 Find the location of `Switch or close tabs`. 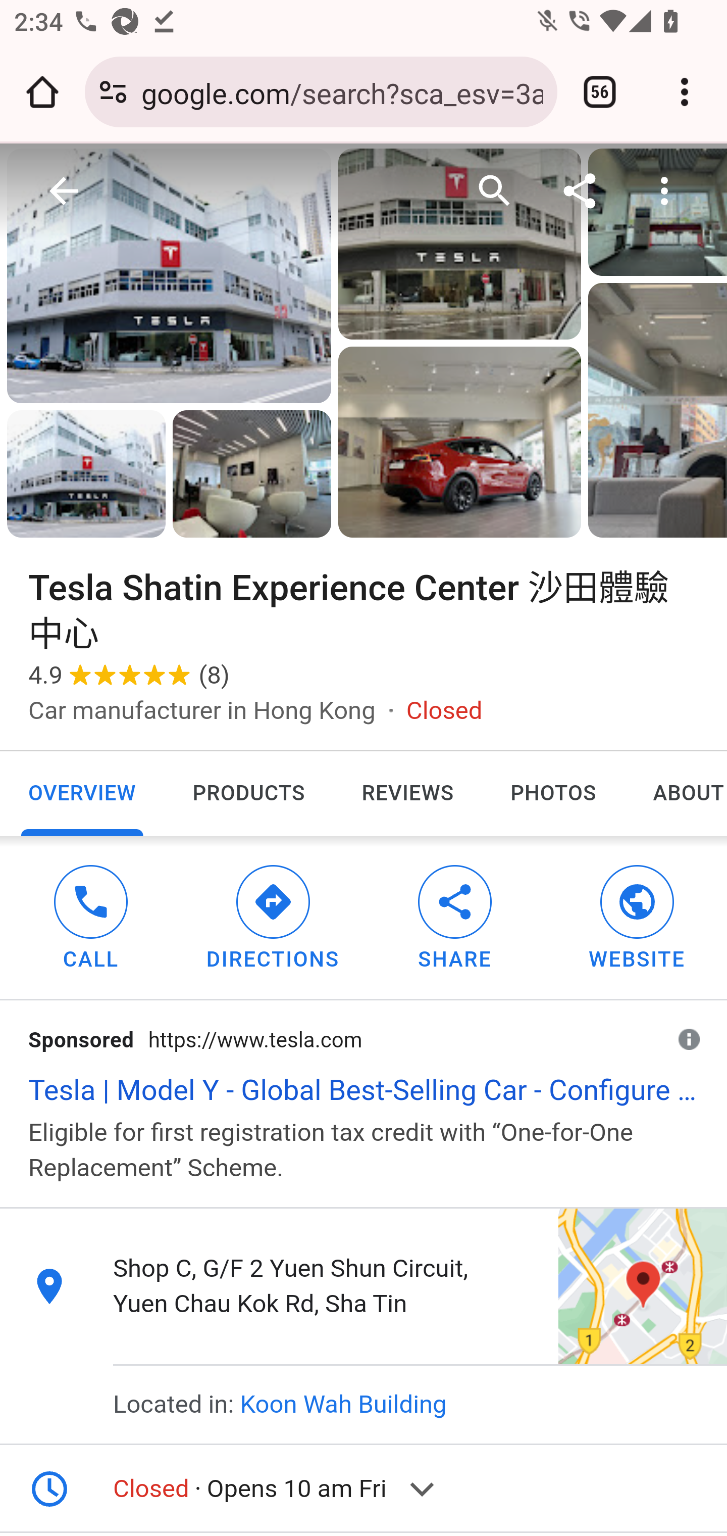

Switch or close tabs is located at coordinates (600, 92).